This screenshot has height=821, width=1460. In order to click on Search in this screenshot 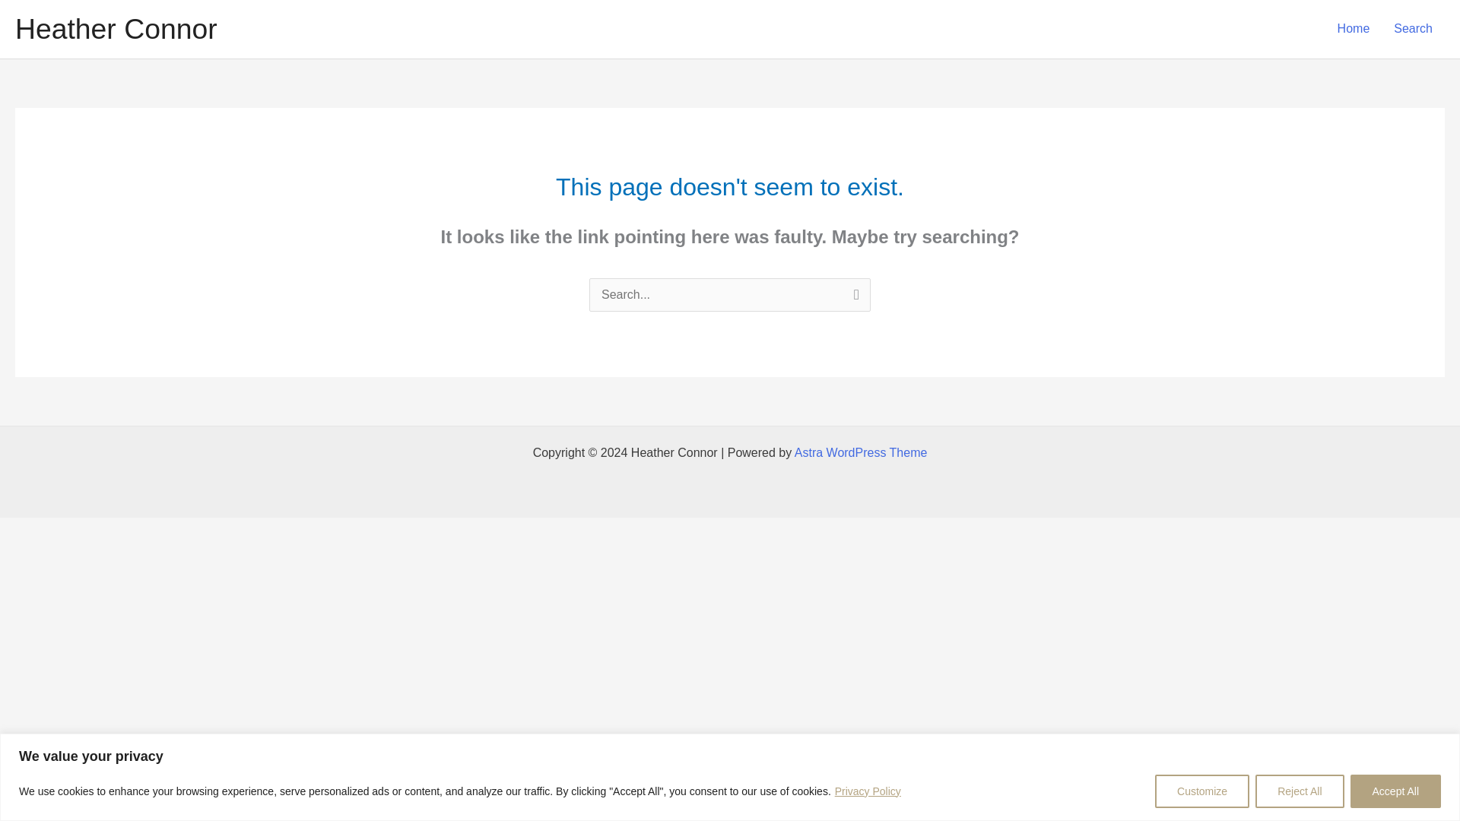, I will do `click(1413, 29)`.